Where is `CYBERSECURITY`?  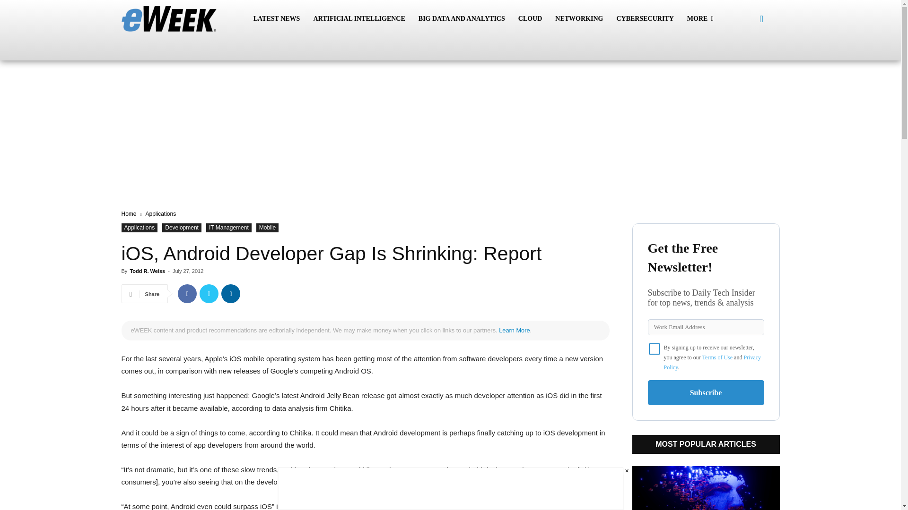
CYBERSECURITY is located at coordinates (645, 19).